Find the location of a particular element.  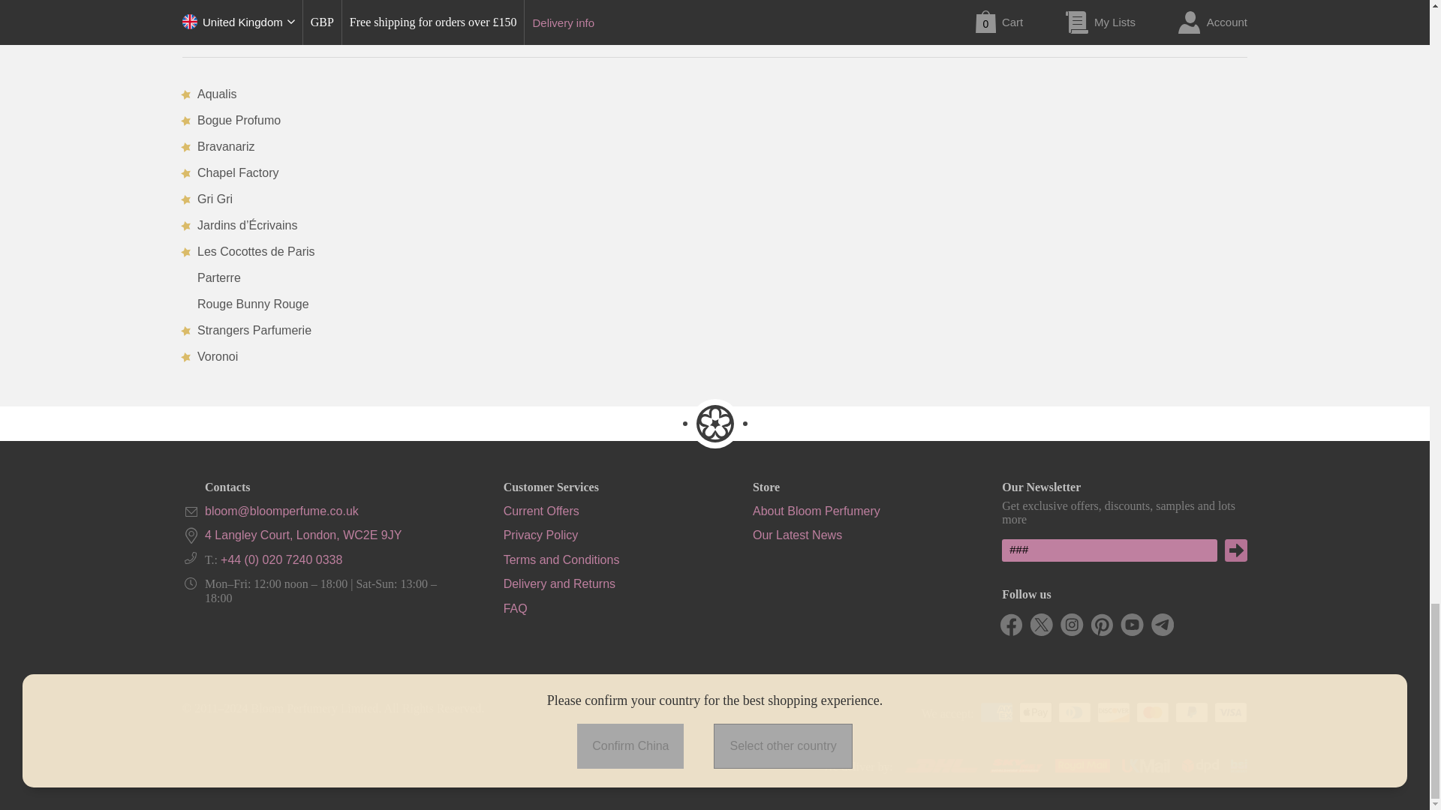

American Express is located at coordinates (996, 712).